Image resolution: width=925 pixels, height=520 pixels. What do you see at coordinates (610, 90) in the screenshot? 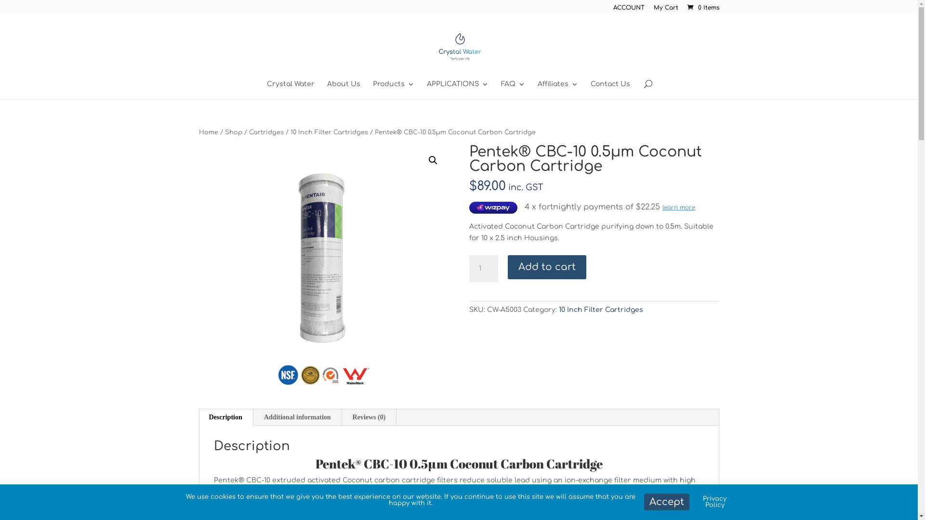
I see `Contact Us` at bounding box center [610, 90].